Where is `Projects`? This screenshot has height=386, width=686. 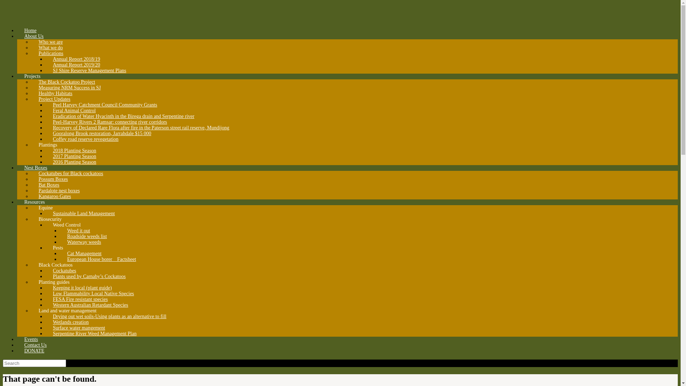
Projects is located at coordinates (32, 76).